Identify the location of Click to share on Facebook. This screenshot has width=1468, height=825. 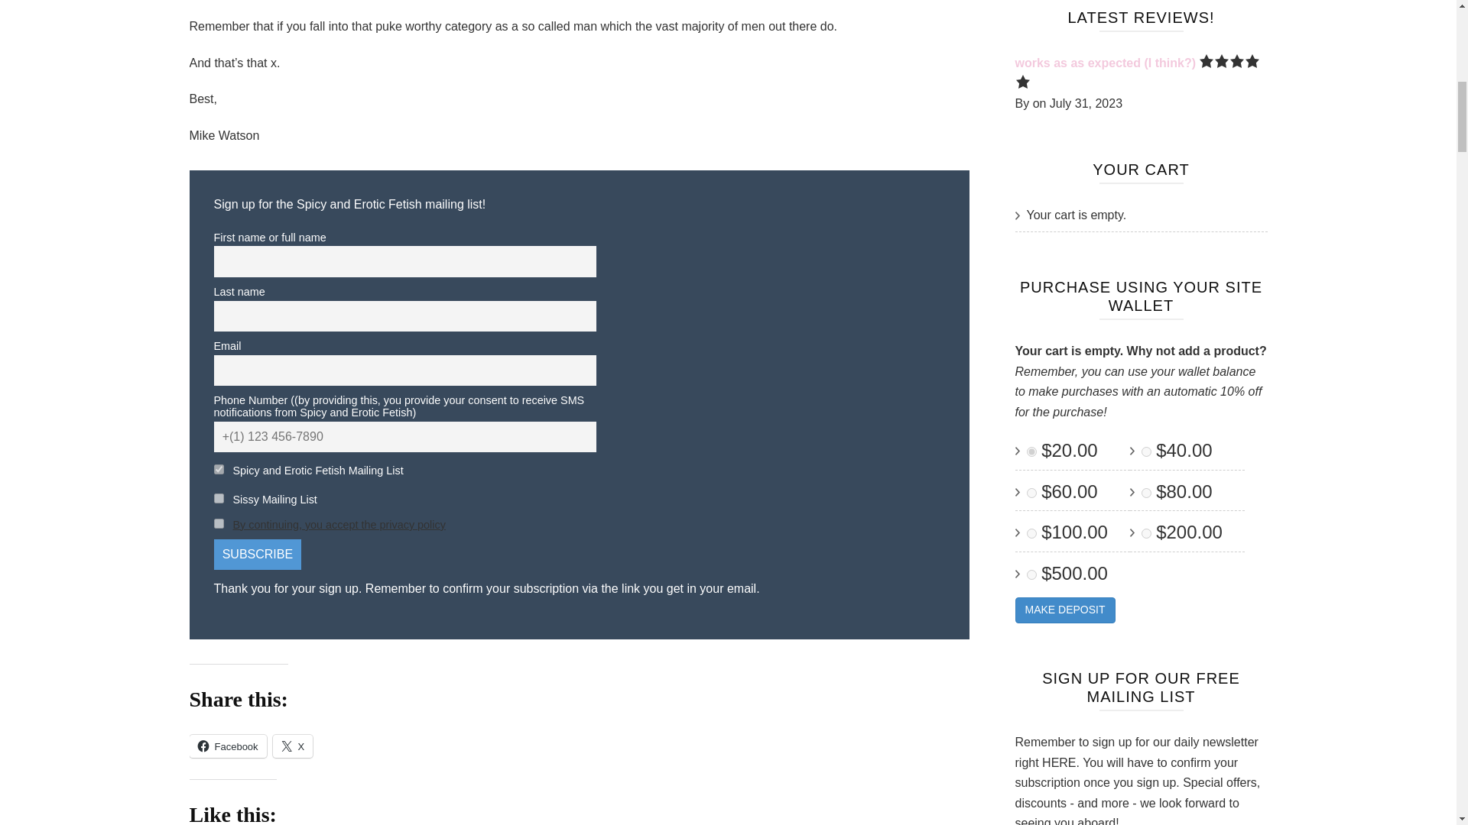
(228, 746).